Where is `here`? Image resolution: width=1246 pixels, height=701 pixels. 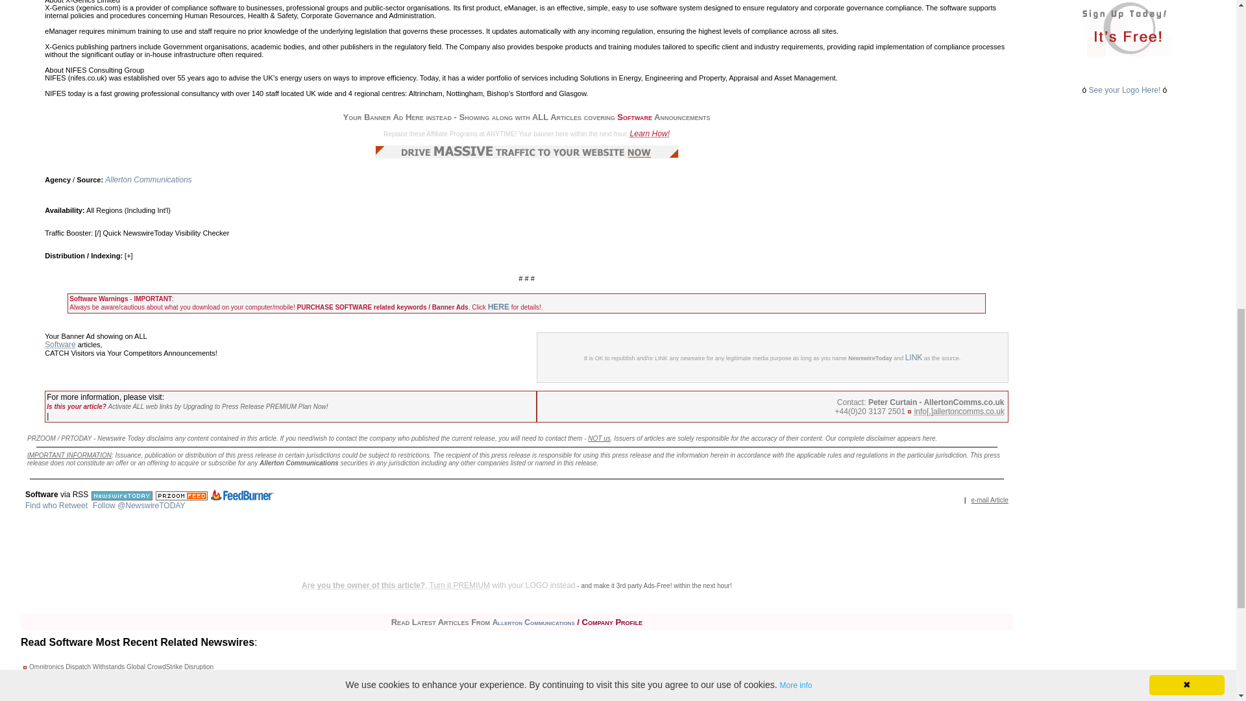 here is located at coordinates (929, 437).